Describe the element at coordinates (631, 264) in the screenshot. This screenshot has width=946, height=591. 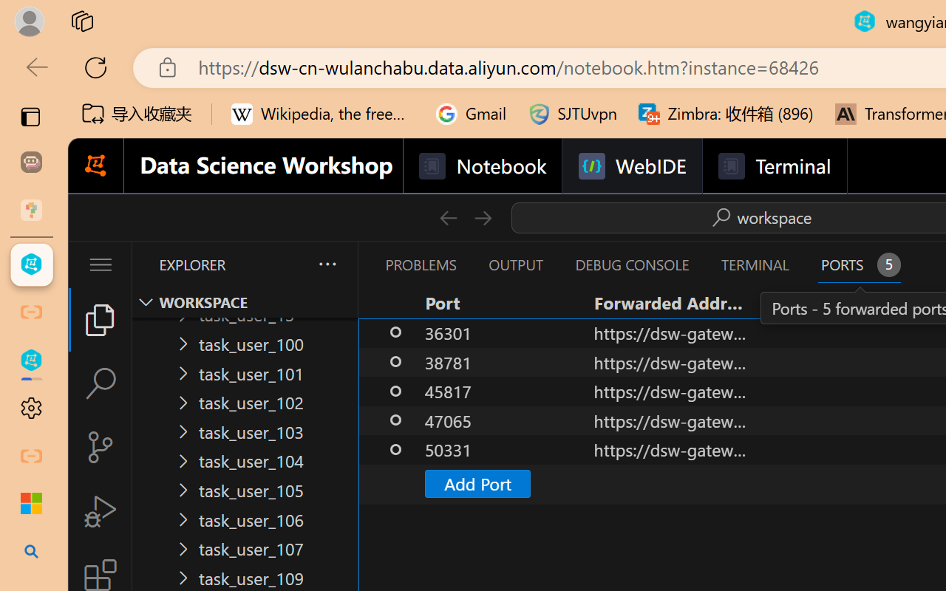
I see `Debug Console (Ctrl+Shift+Y)` at that location.